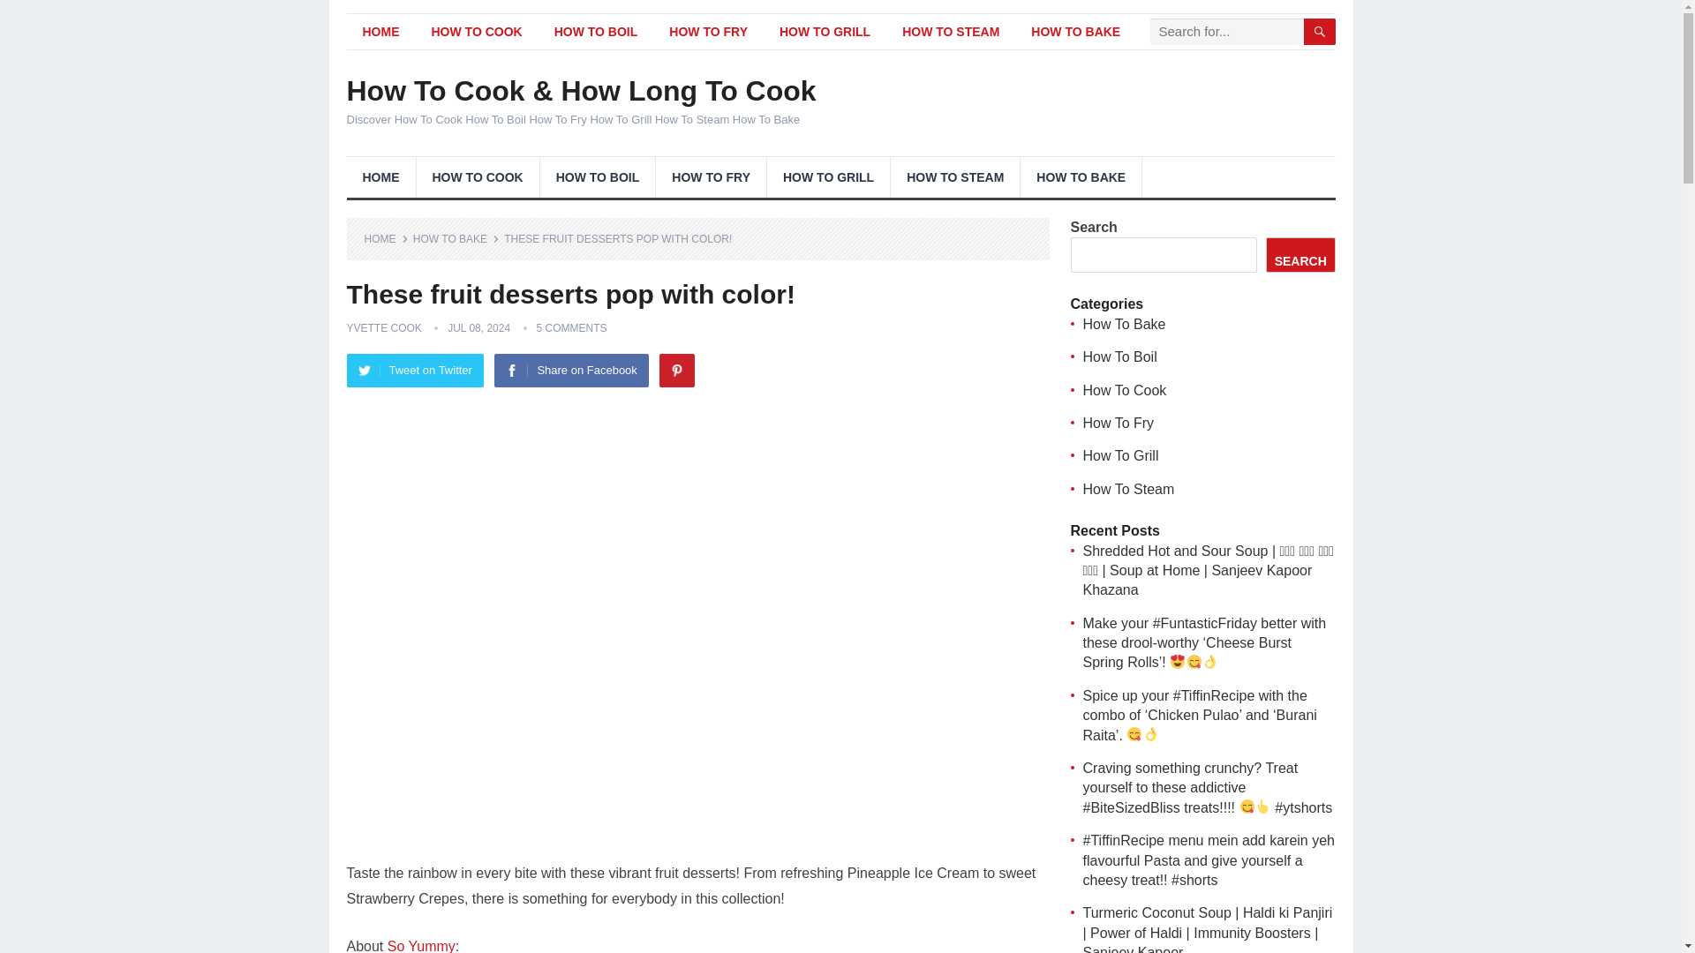 This screenshot has width=1695, height=953. Describe the element at coordinates (386, 238) in the screenshot. I see `HOME` at that location.